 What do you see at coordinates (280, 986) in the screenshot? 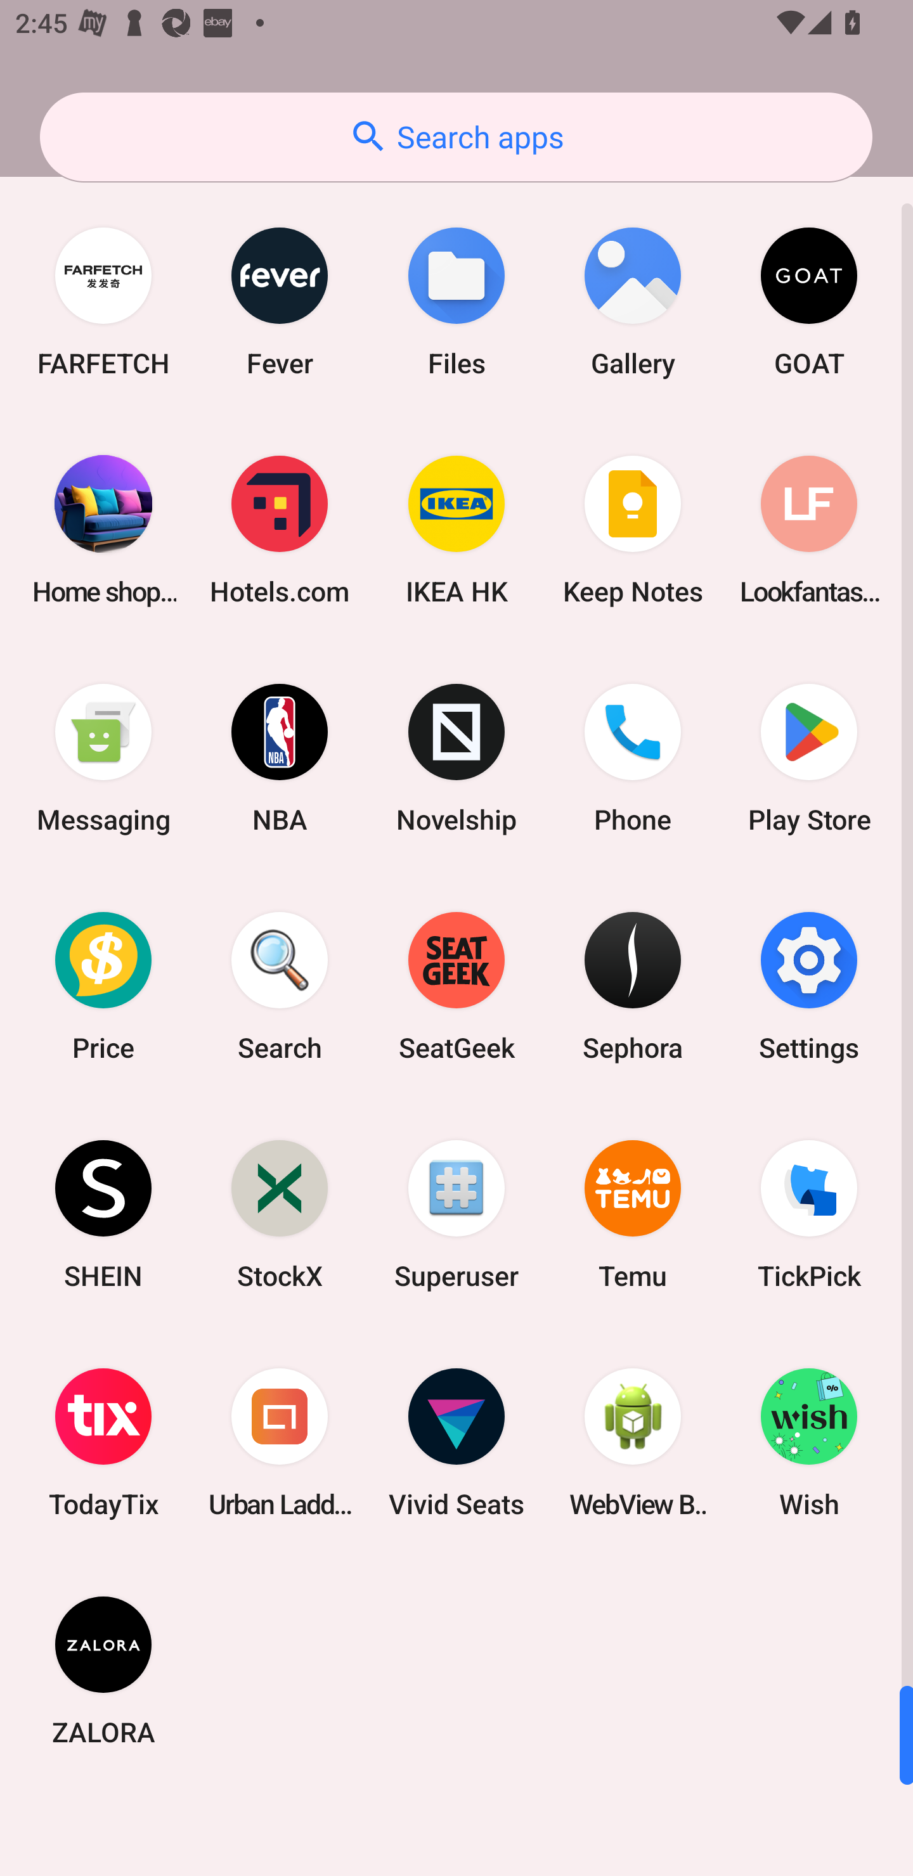
I see `Search` at bounding box center [280, 986].